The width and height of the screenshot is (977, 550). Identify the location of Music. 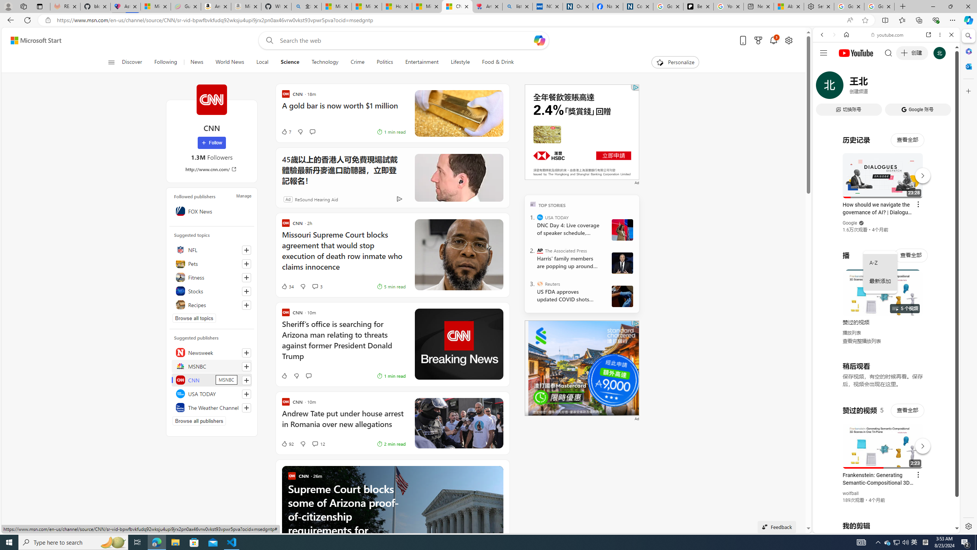
(886, 207).